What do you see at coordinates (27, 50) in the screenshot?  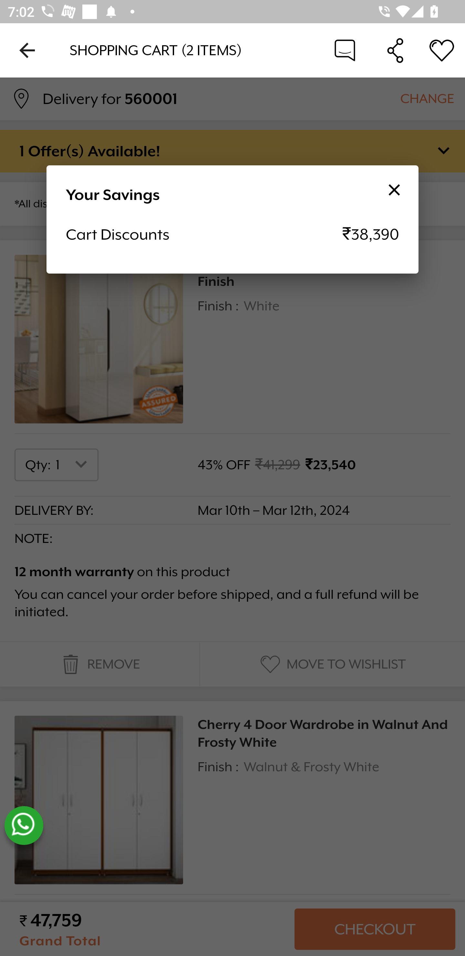 I see `Navigate up` at bounding box center [27, 50].